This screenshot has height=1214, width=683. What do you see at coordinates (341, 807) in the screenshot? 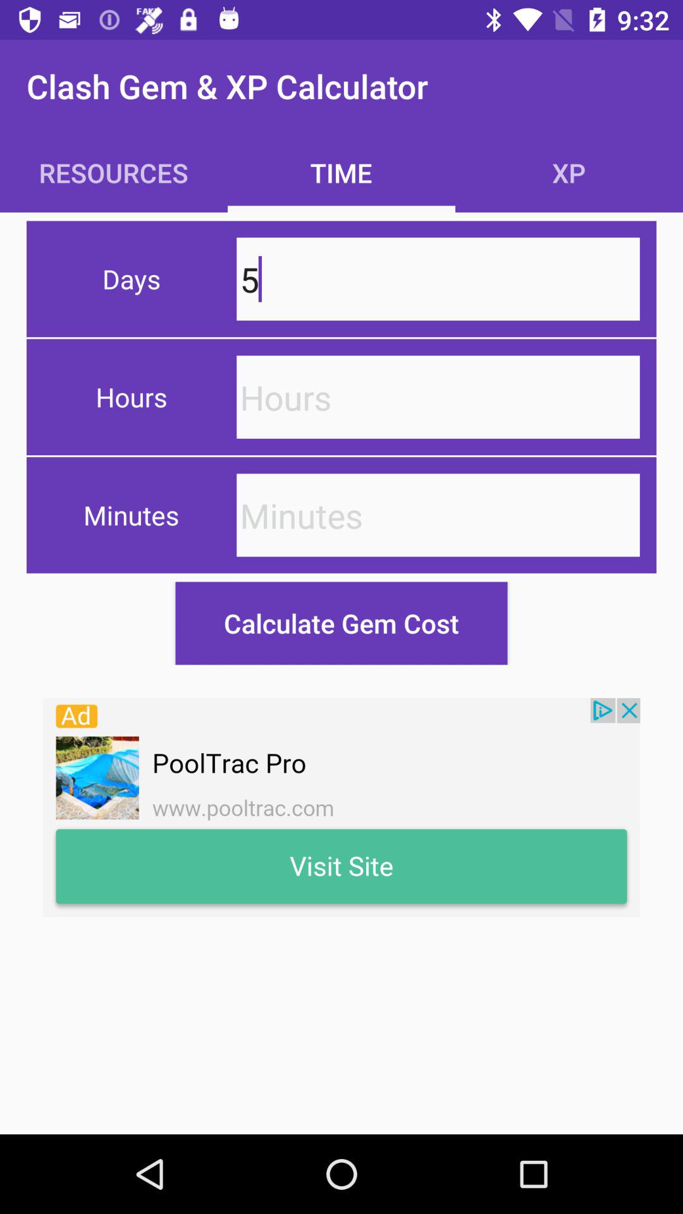
I see `advertisement` at bounding box center [341, 807].